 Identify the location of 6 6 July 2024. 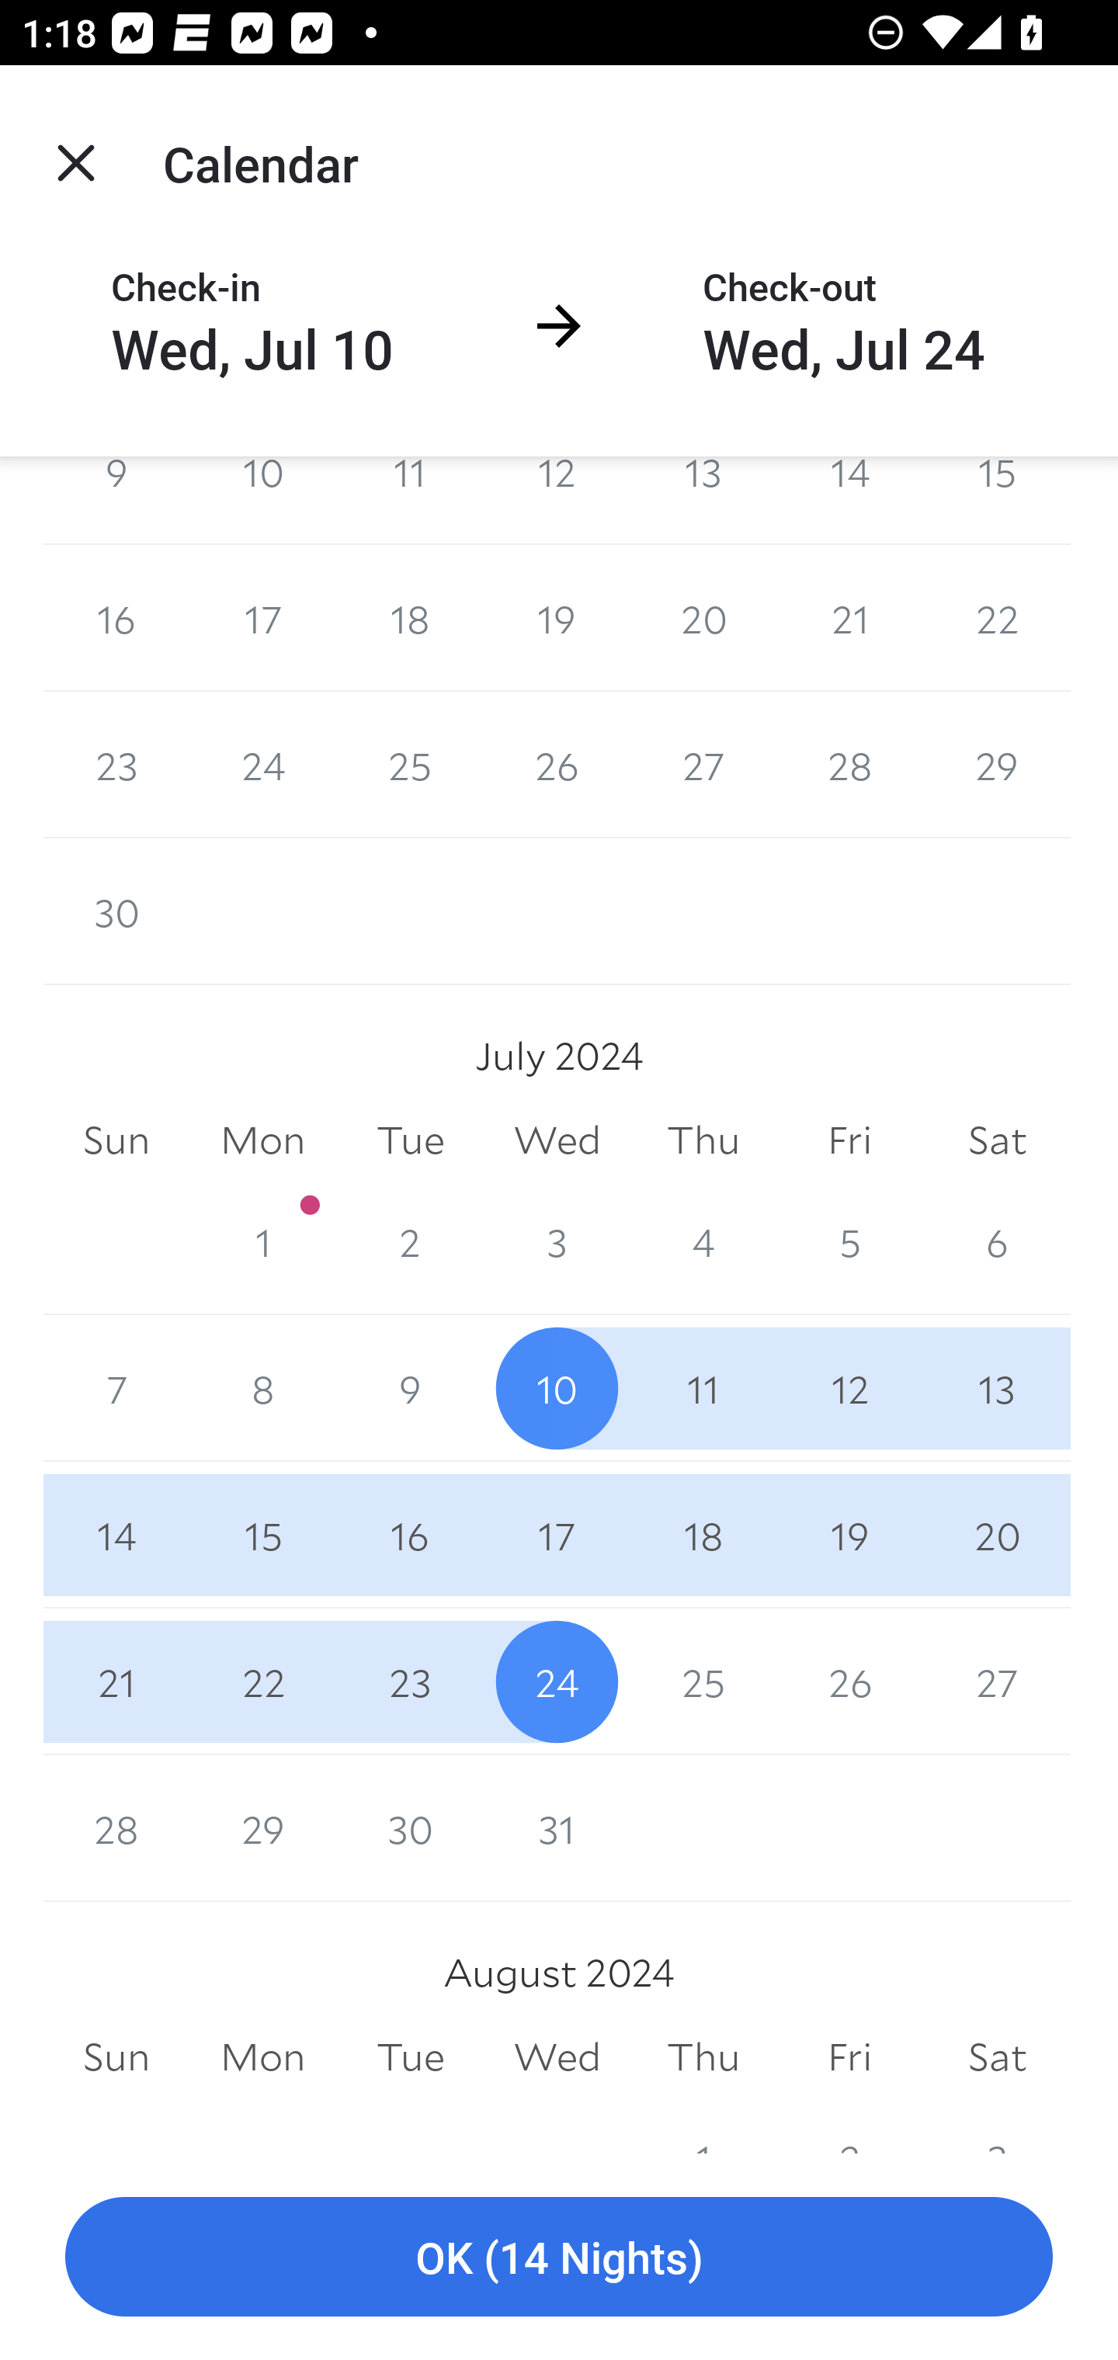
(997, 1241).